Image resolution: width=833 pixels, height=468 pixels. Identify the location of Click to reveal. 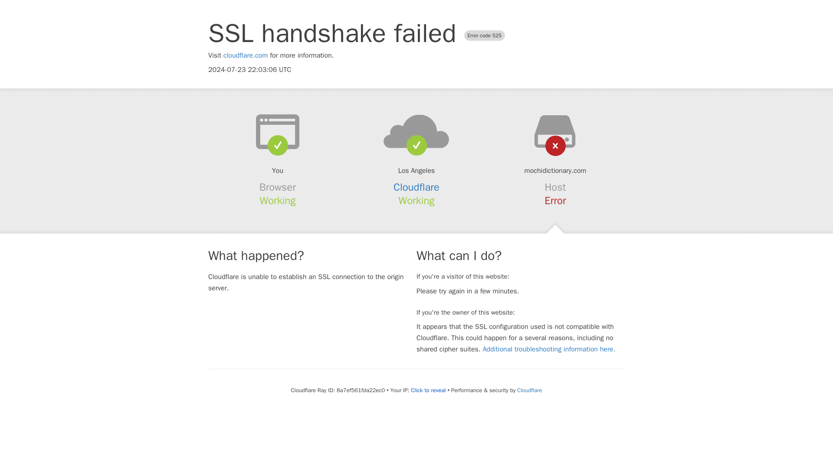
(429, 390).